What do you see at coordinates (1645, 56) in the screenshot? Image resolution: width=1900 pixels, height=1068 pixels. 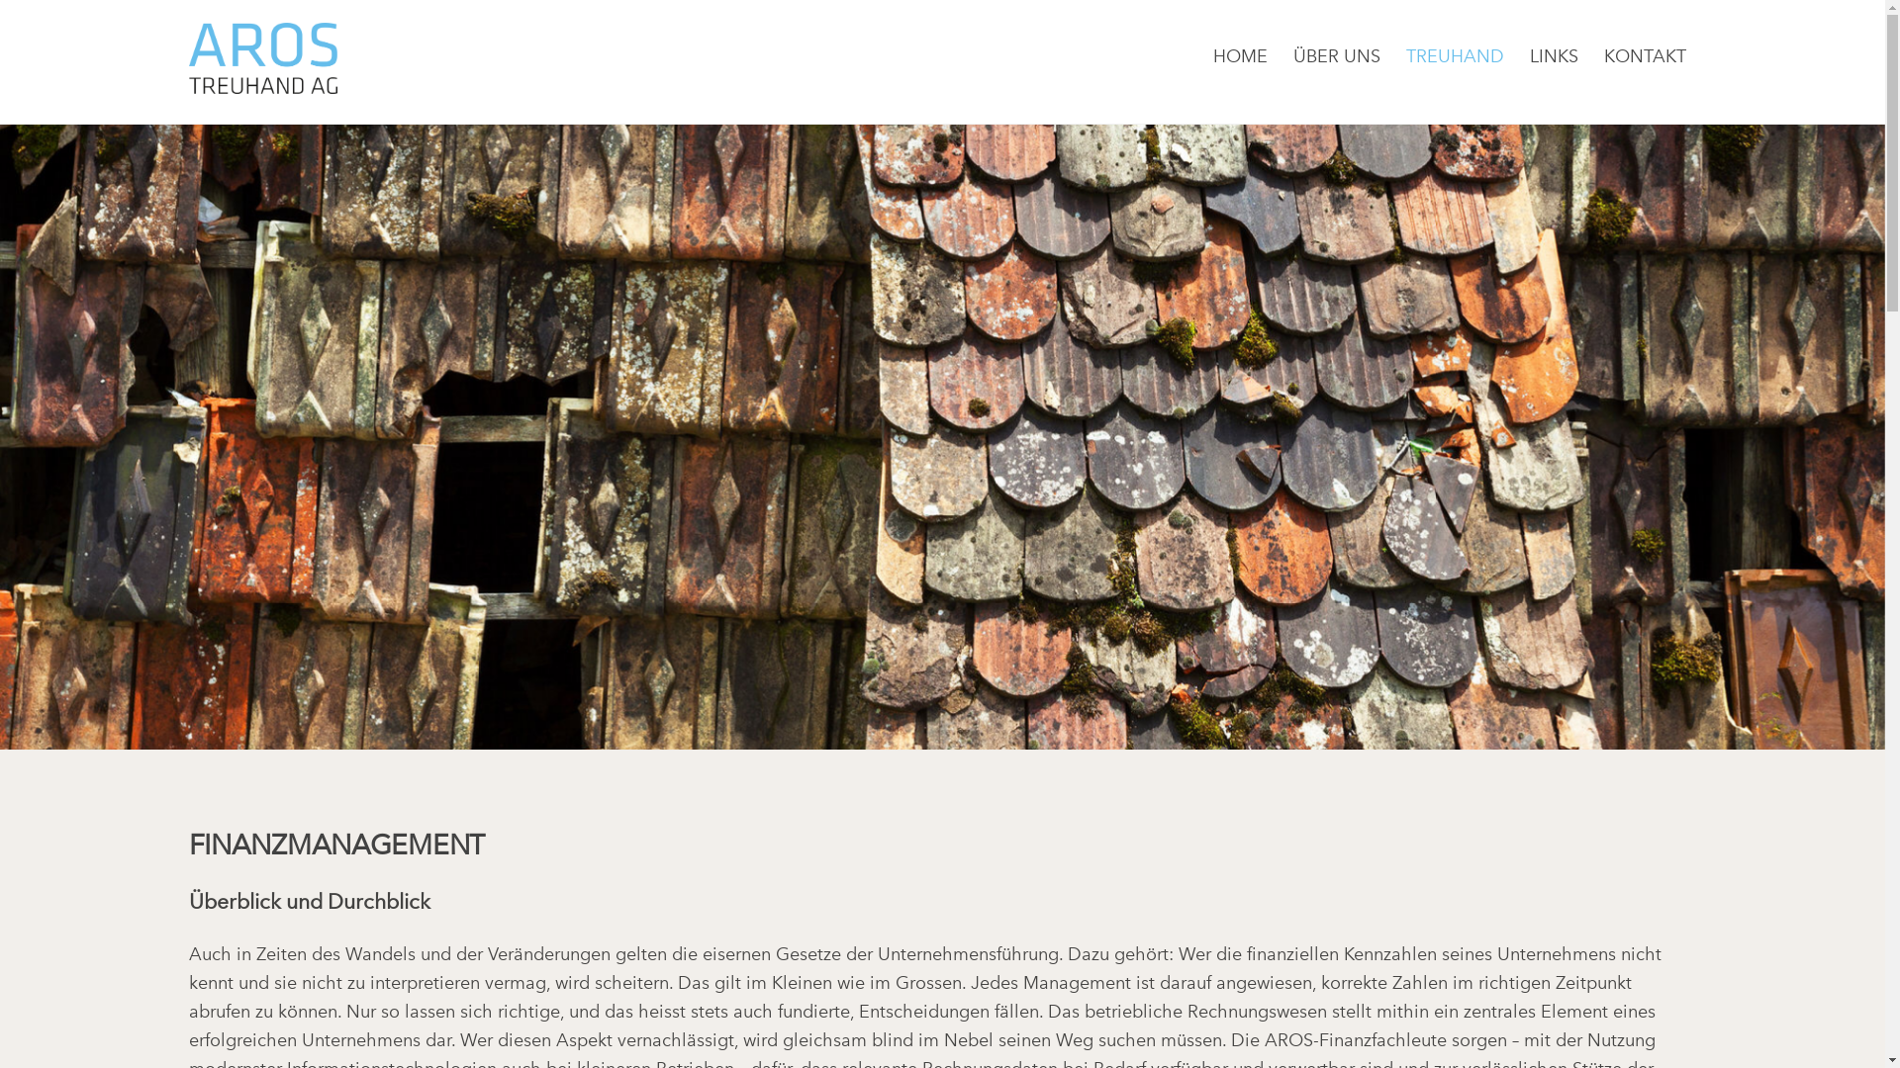 I see `KONTAKT` at bounding box center [1645, 56].